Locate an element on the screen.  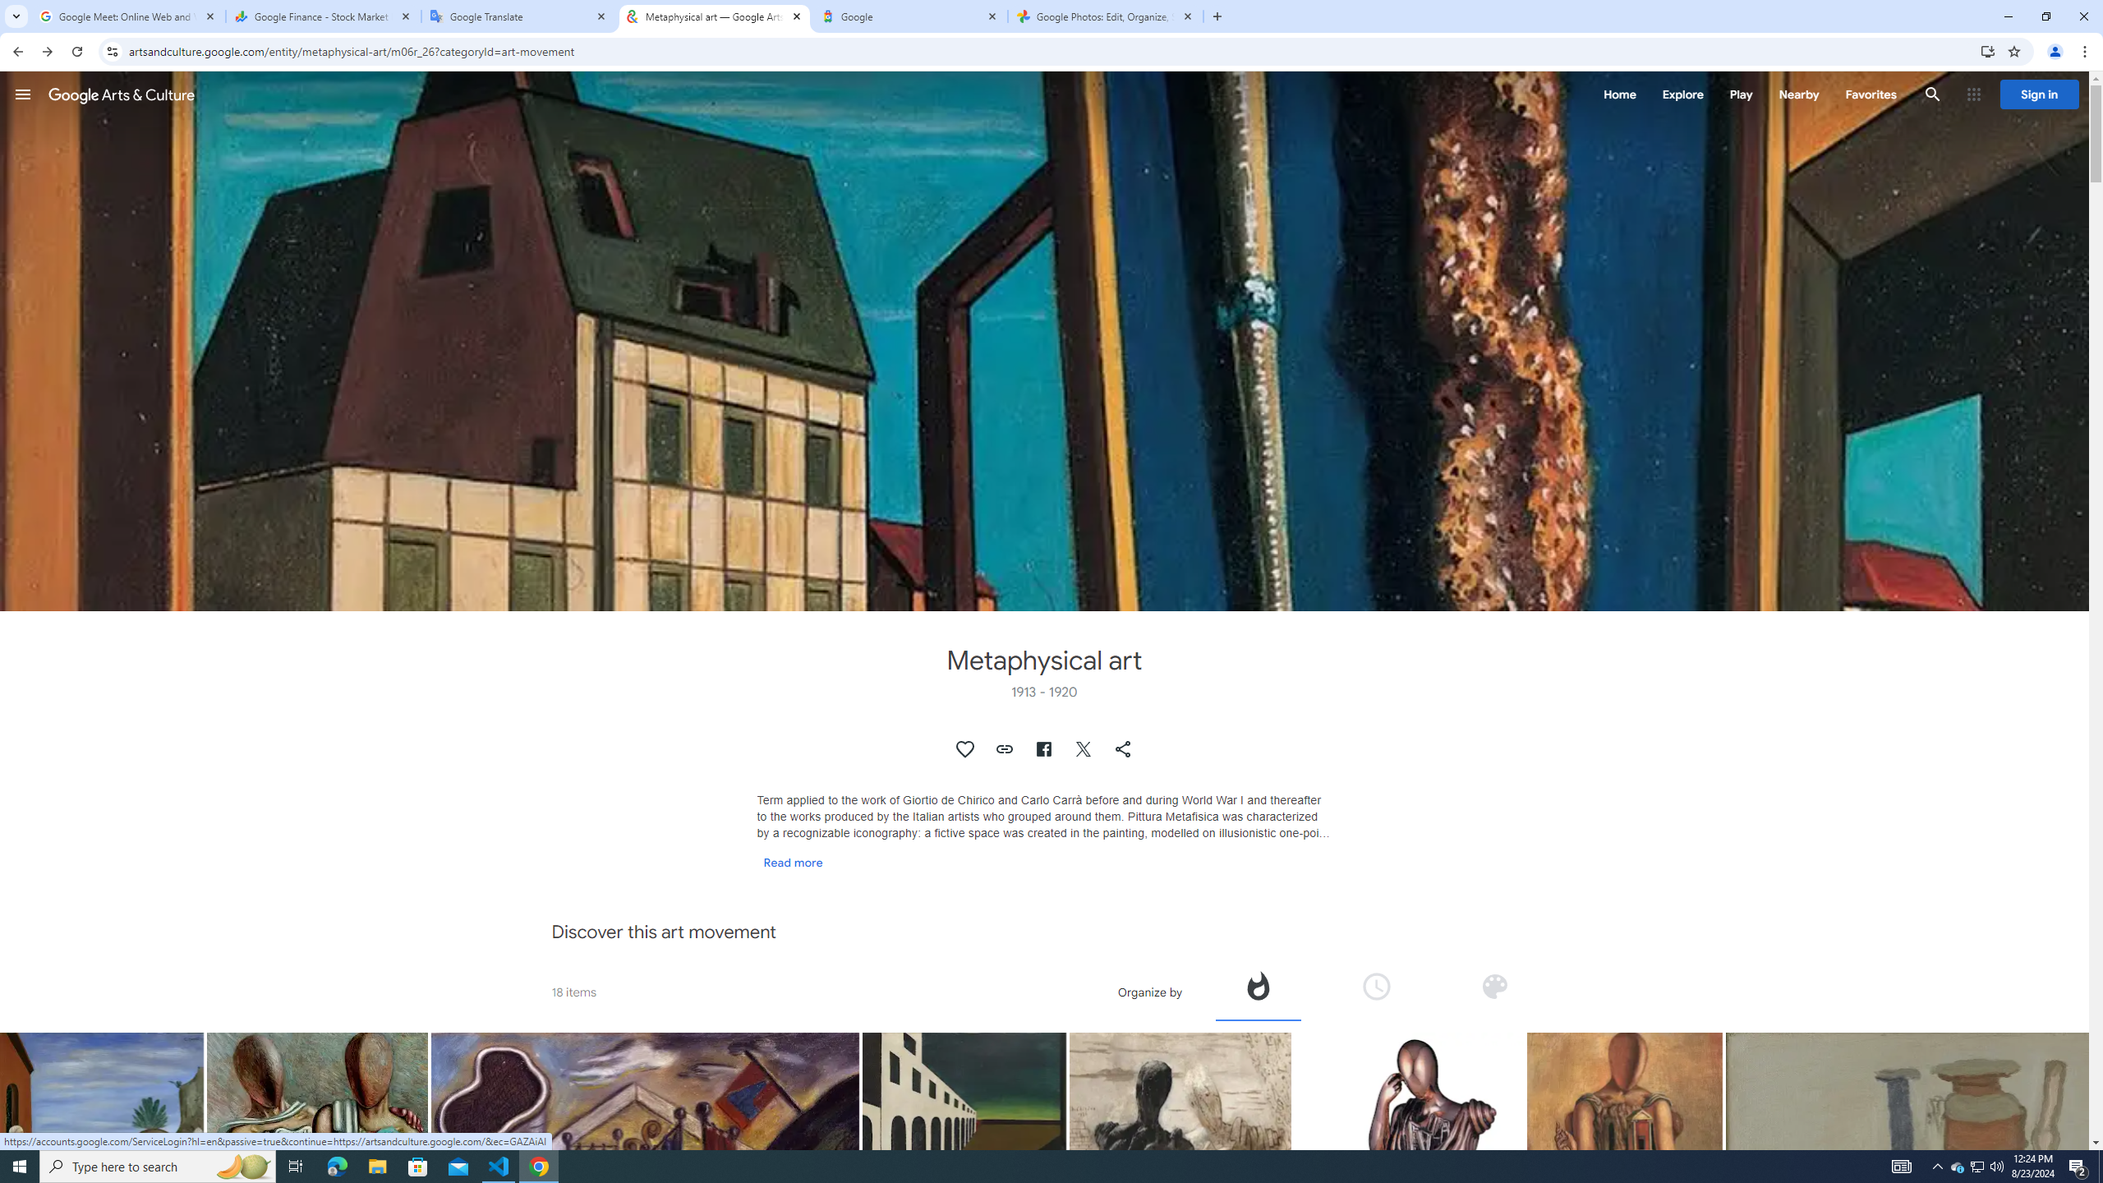
You is located at coordinates (2055, 52).